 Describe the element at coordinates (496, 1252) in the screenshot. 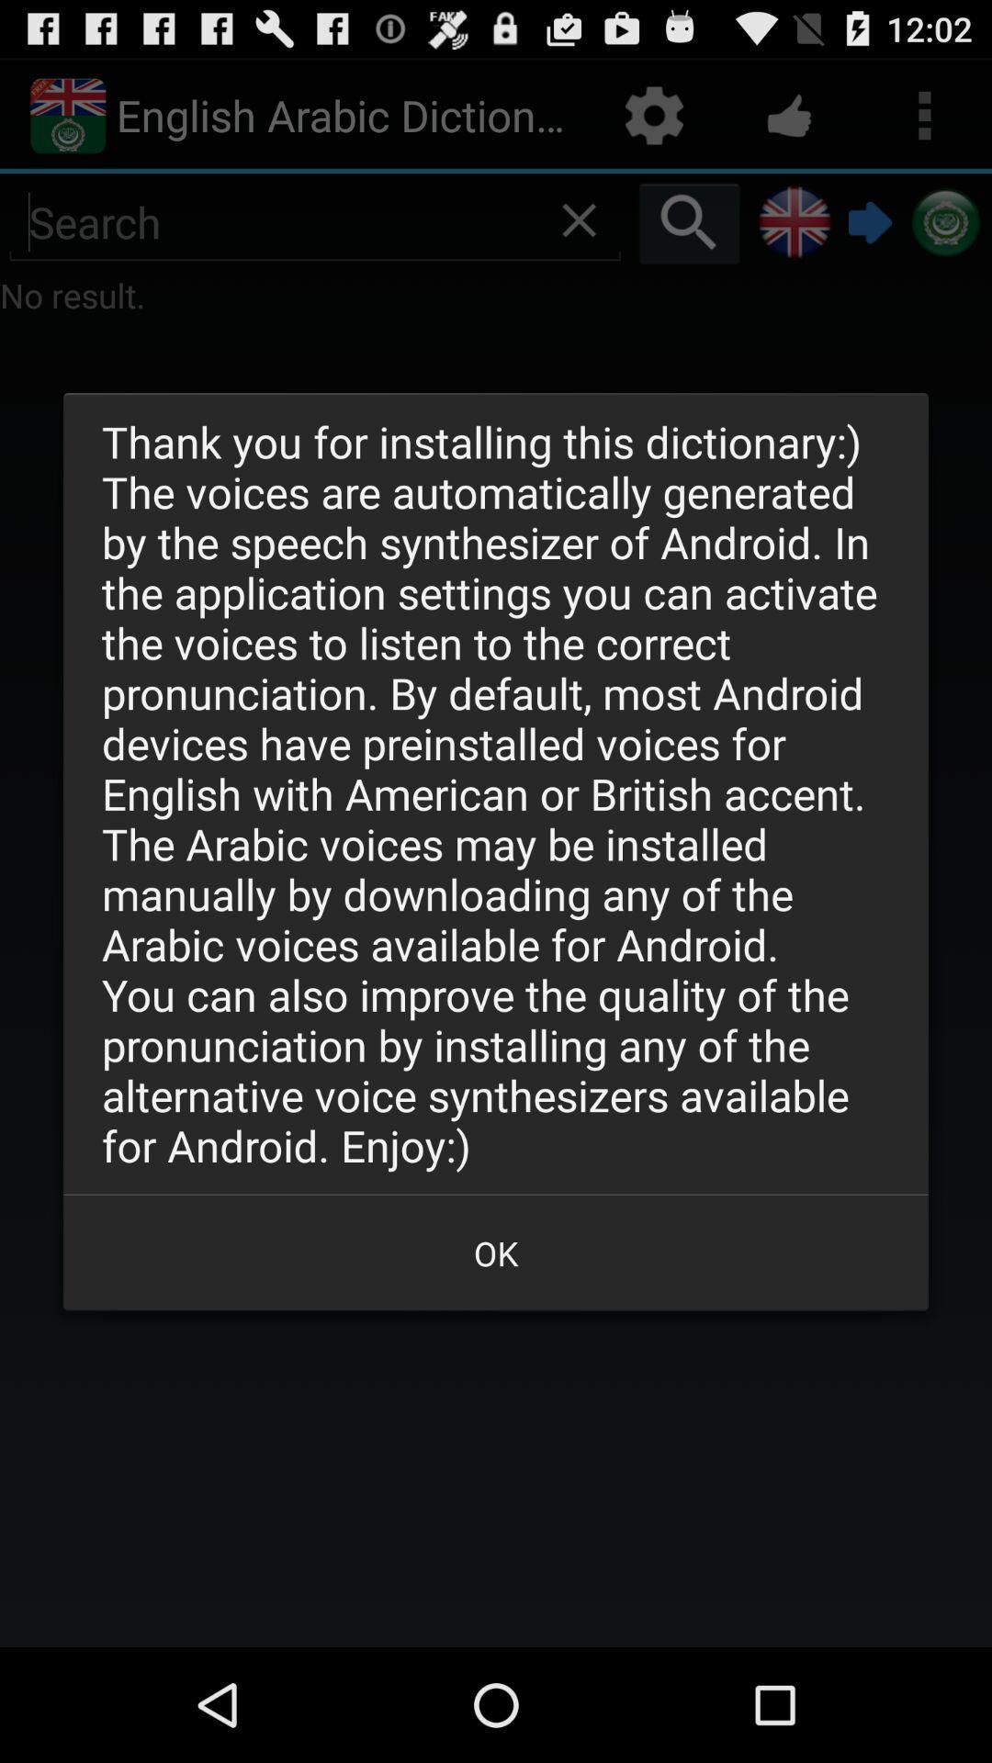

I see `launch the icon below thank you for icon` at that location.